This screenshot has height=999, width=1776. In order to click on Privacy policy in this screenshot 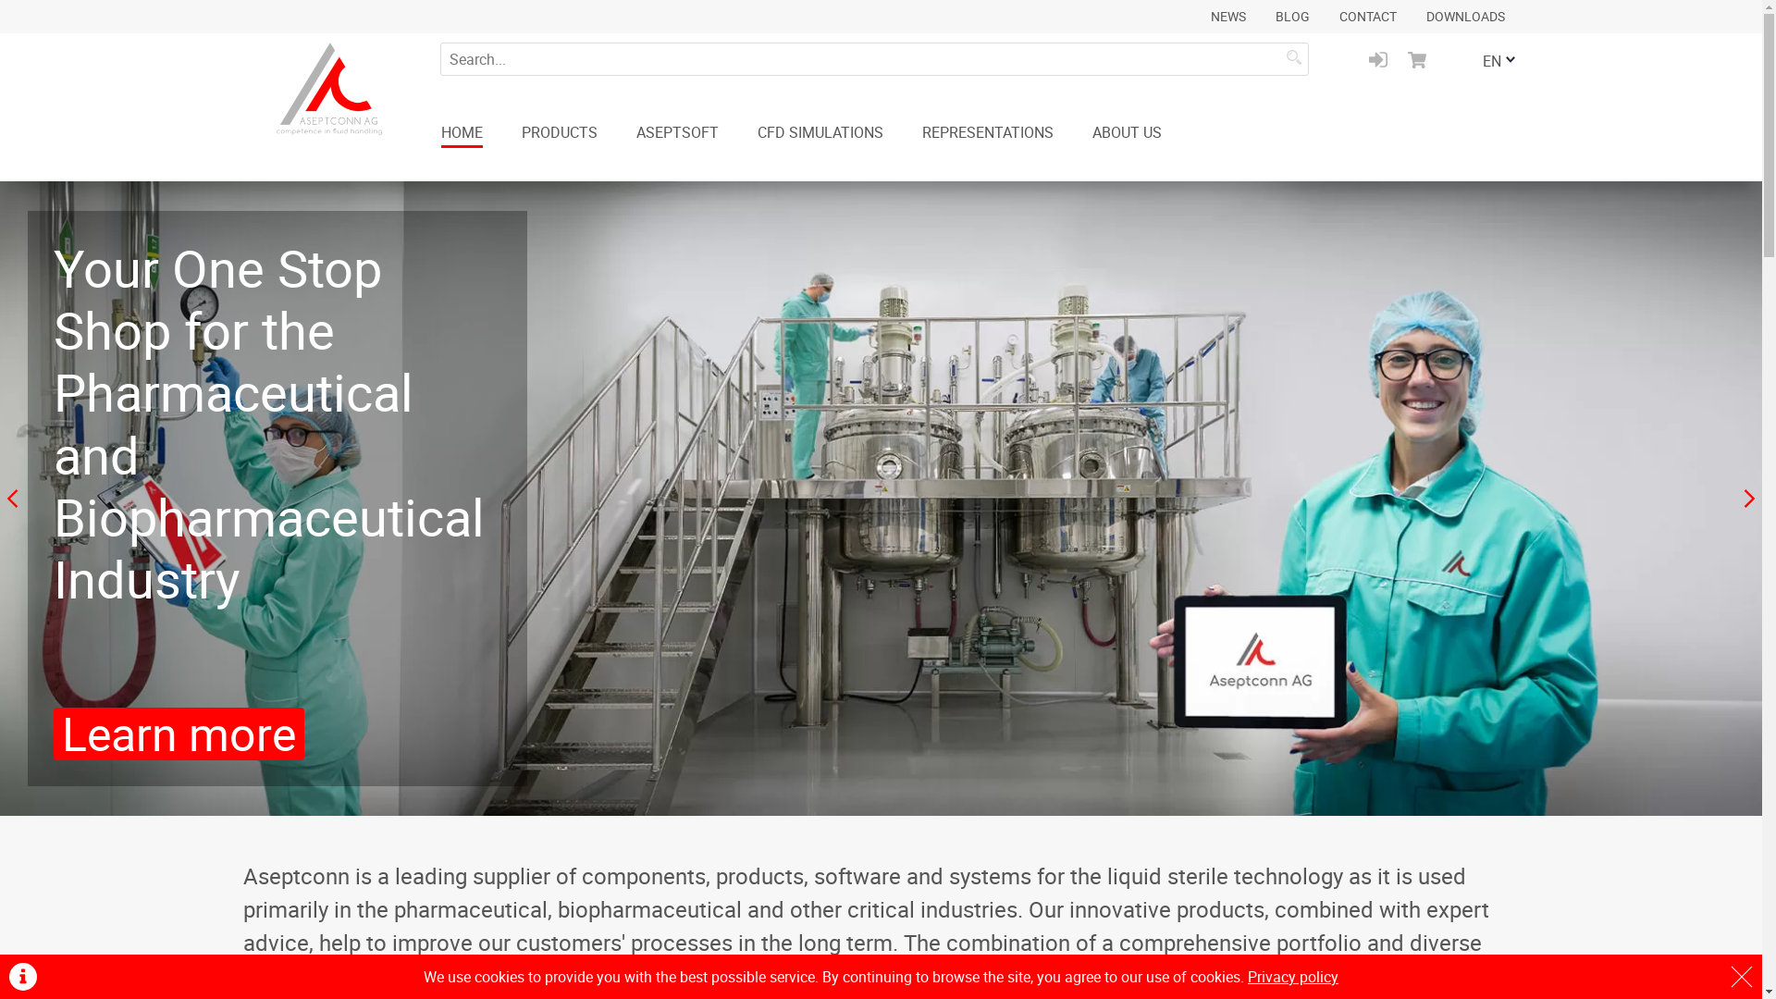, I will do `click(1293, 977)`.